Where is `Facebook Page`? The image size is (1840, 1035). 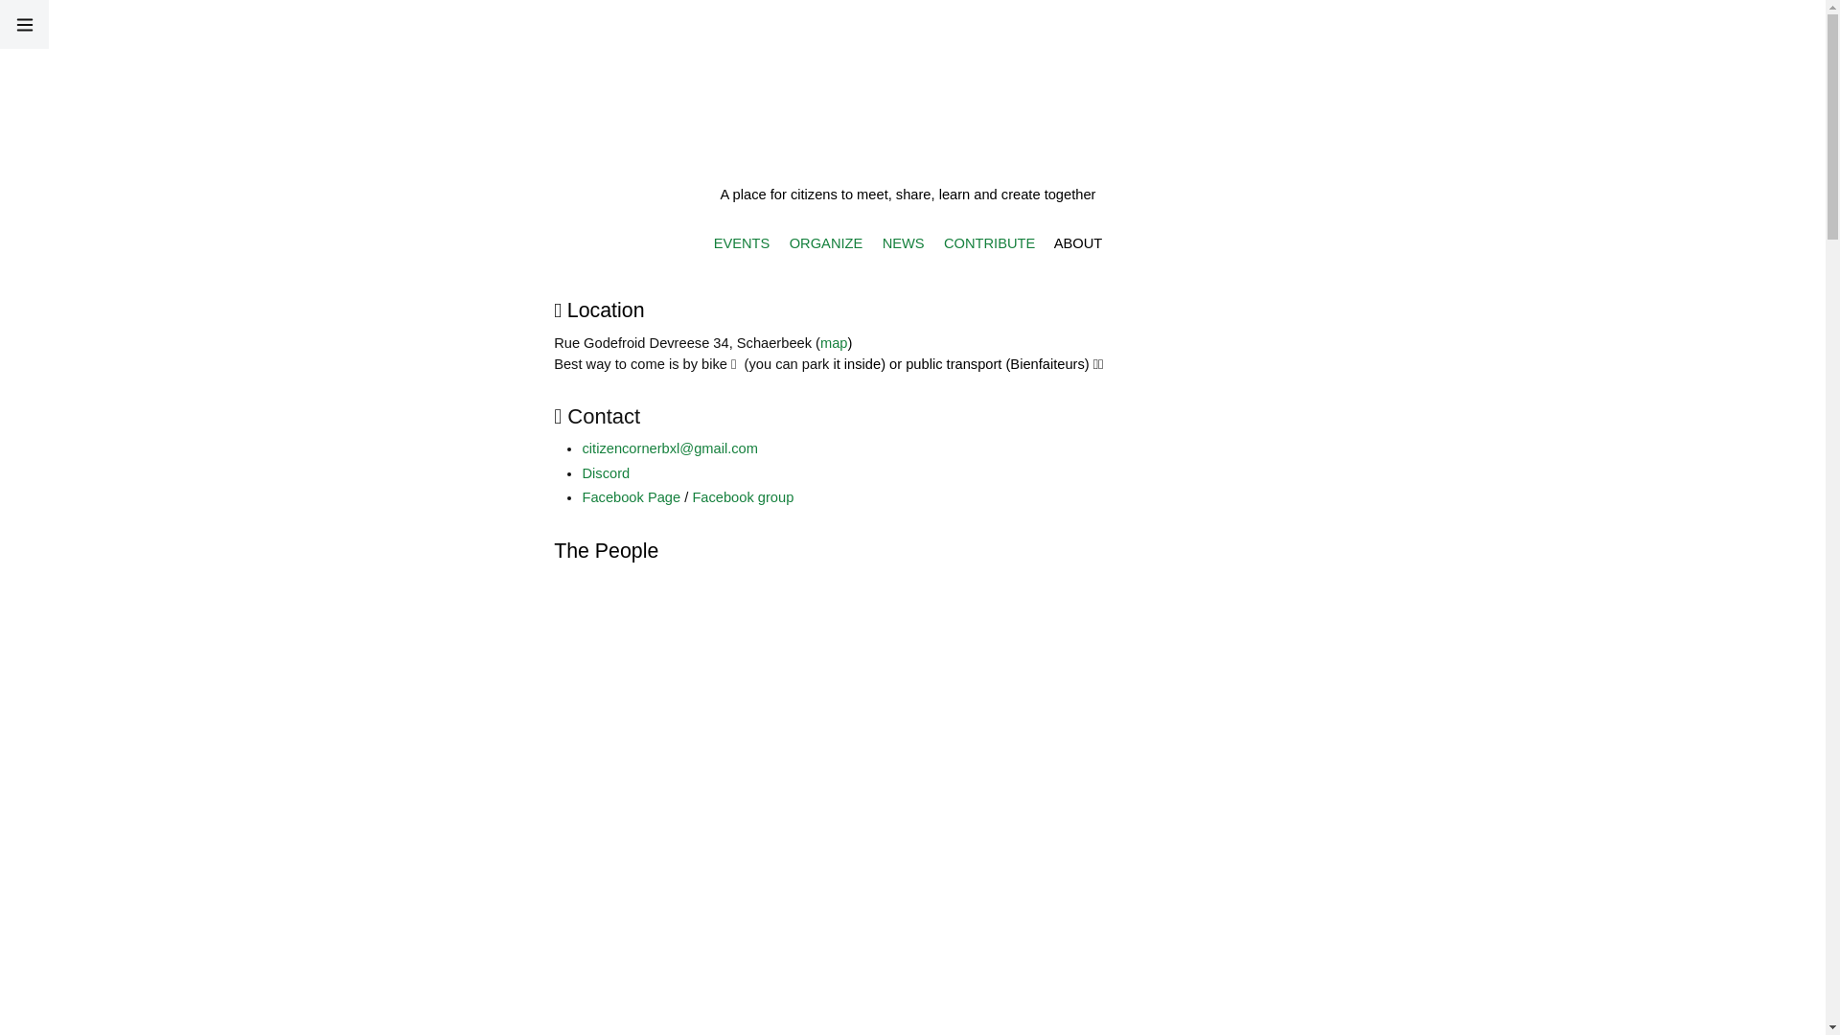
Facebook Page is located at coordinates (631, 497).